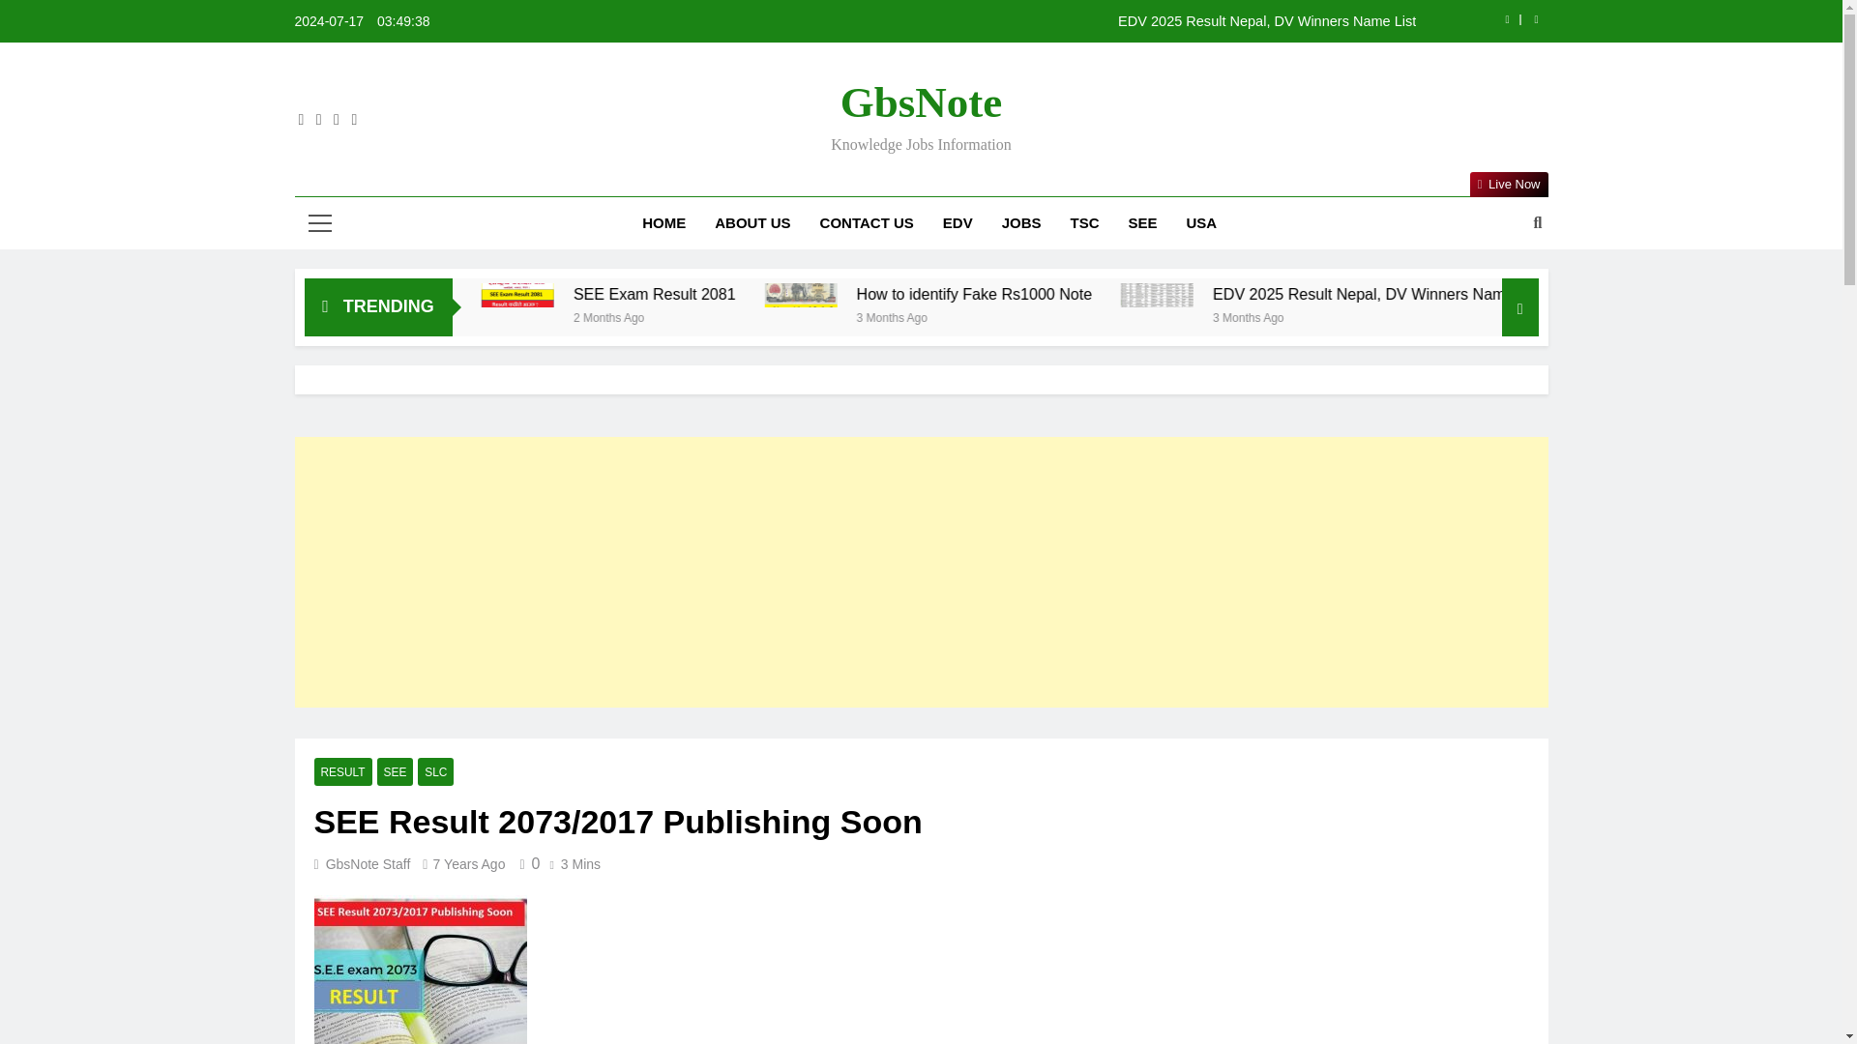  I want to click on EDV, so click(958, 223).